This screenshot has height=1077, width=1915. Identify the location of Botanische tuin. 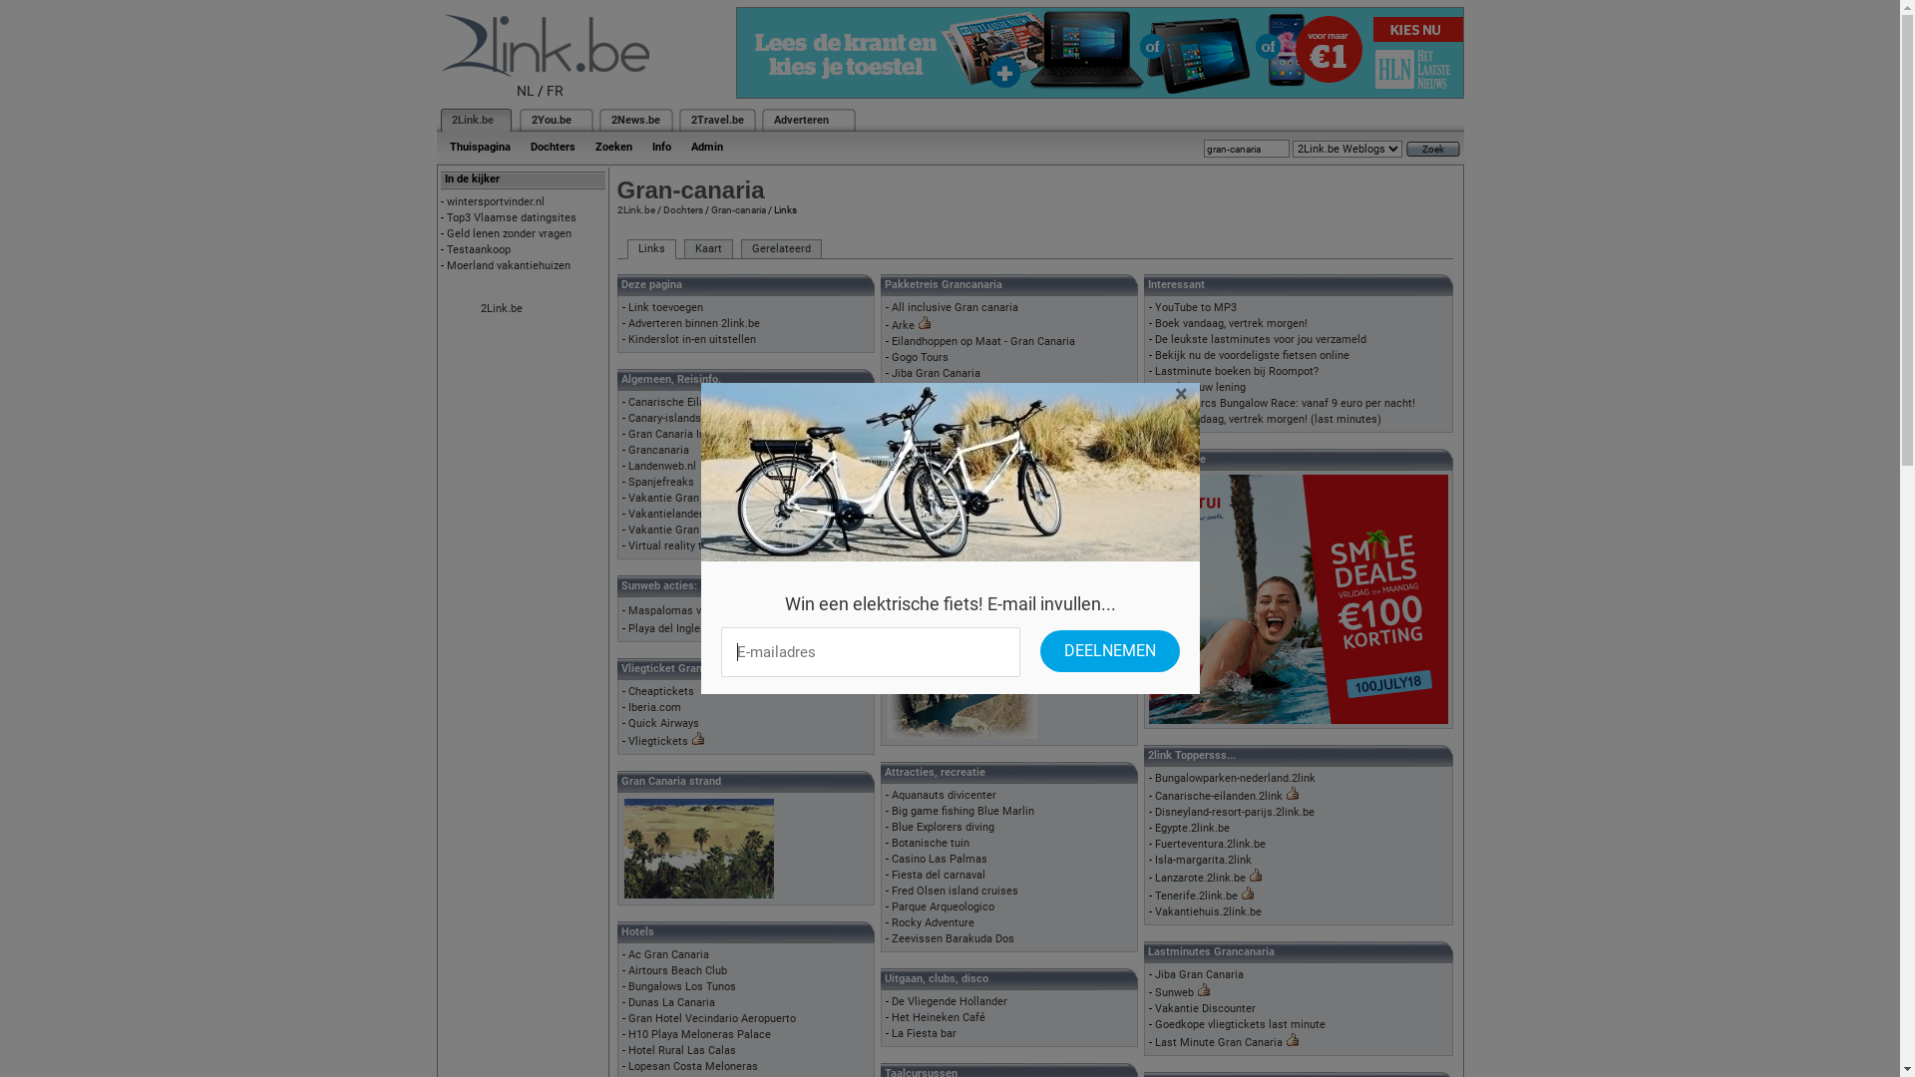
(931, 844).